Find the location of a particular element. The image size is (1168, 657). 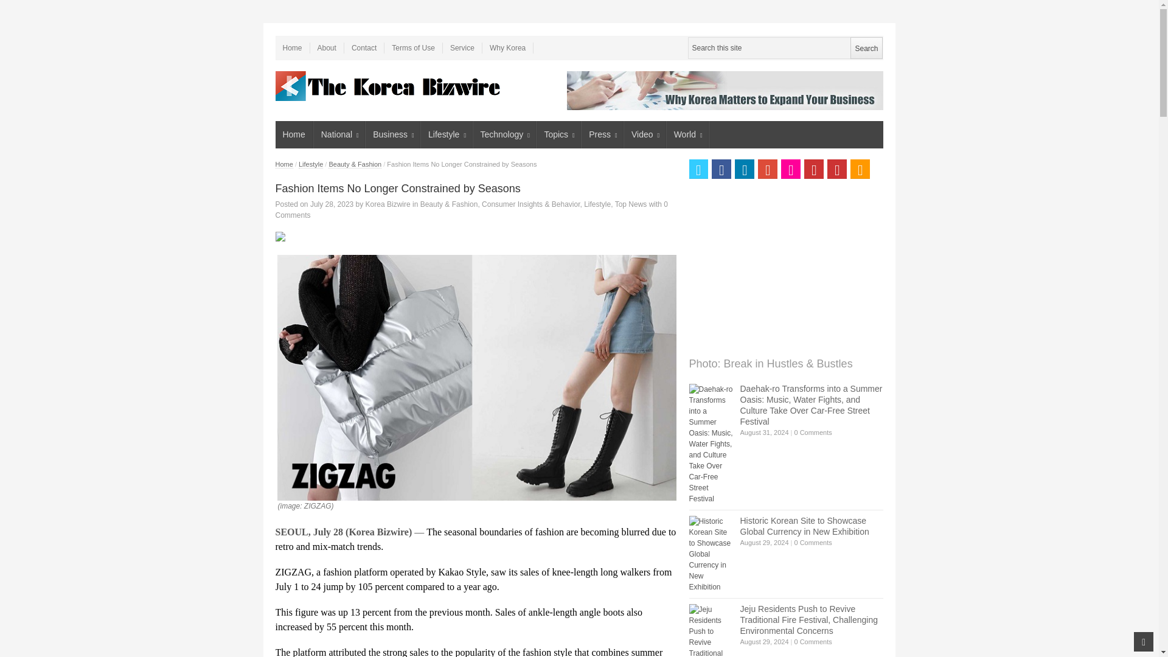

1:19 am is located at coordinates (332, 204).